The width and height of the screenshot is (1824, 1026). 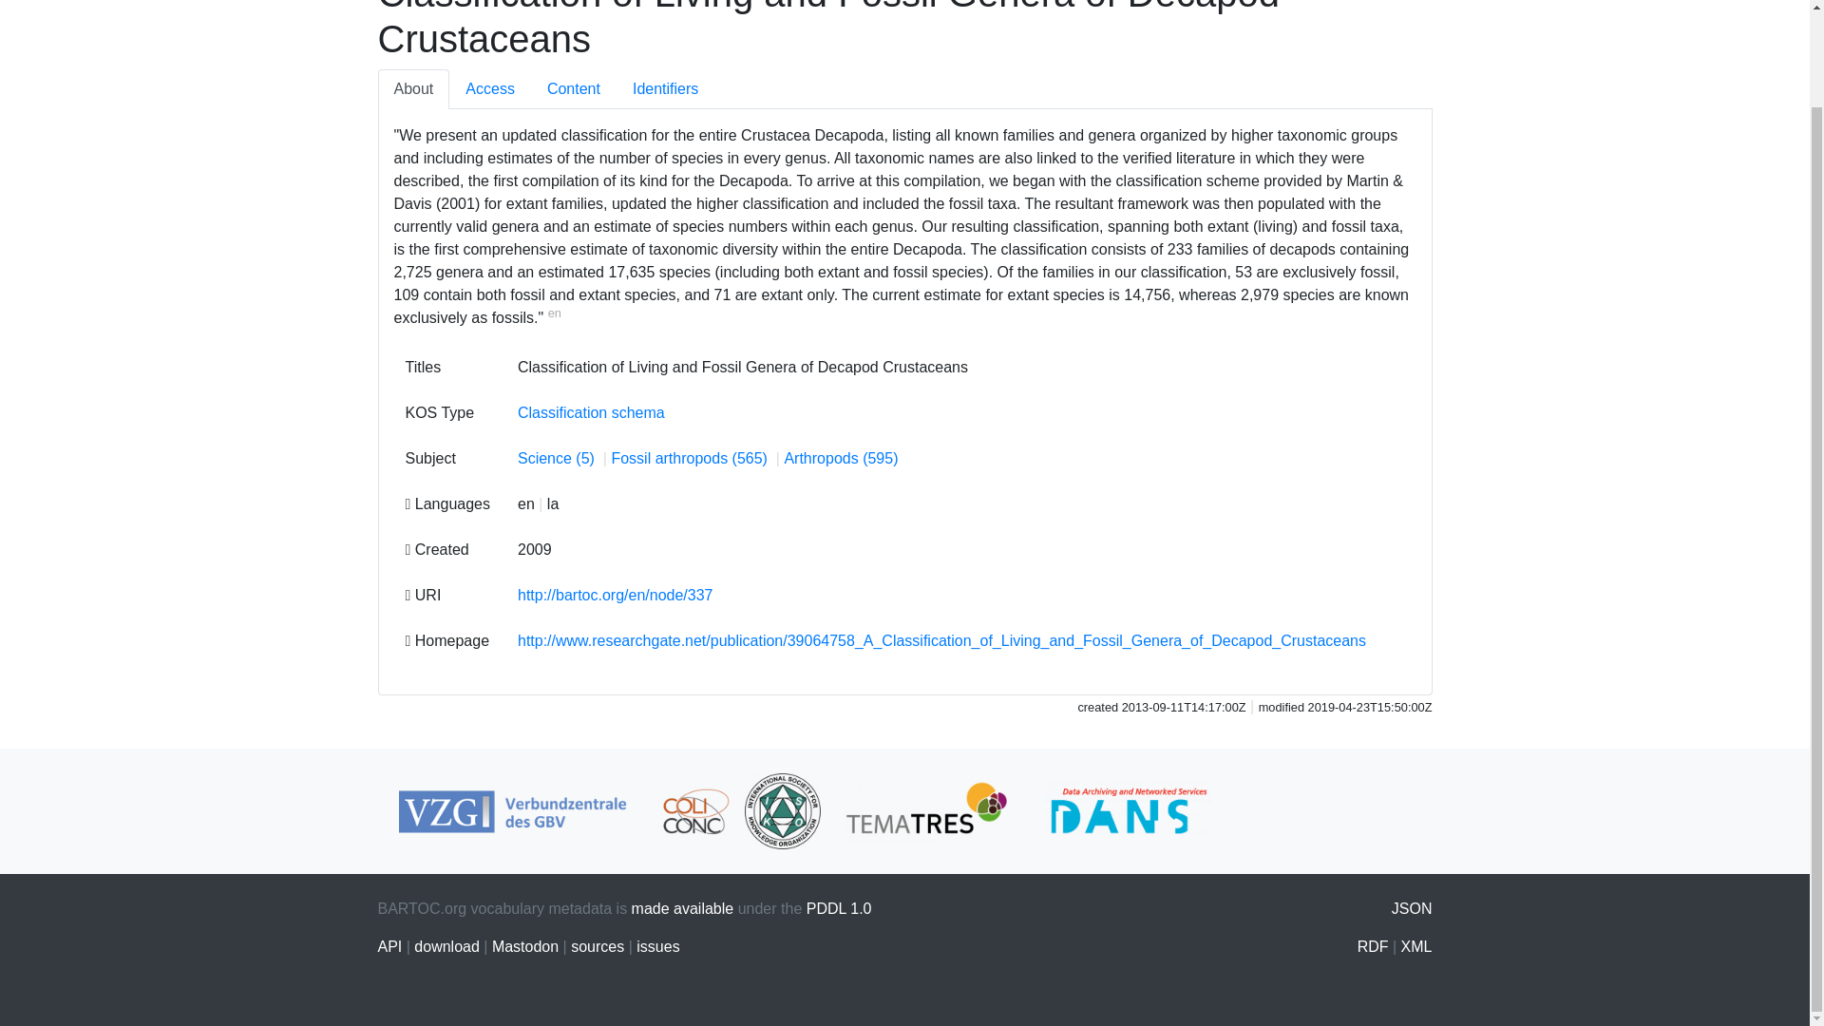 I want to click on About, so click(x=414, y=89).